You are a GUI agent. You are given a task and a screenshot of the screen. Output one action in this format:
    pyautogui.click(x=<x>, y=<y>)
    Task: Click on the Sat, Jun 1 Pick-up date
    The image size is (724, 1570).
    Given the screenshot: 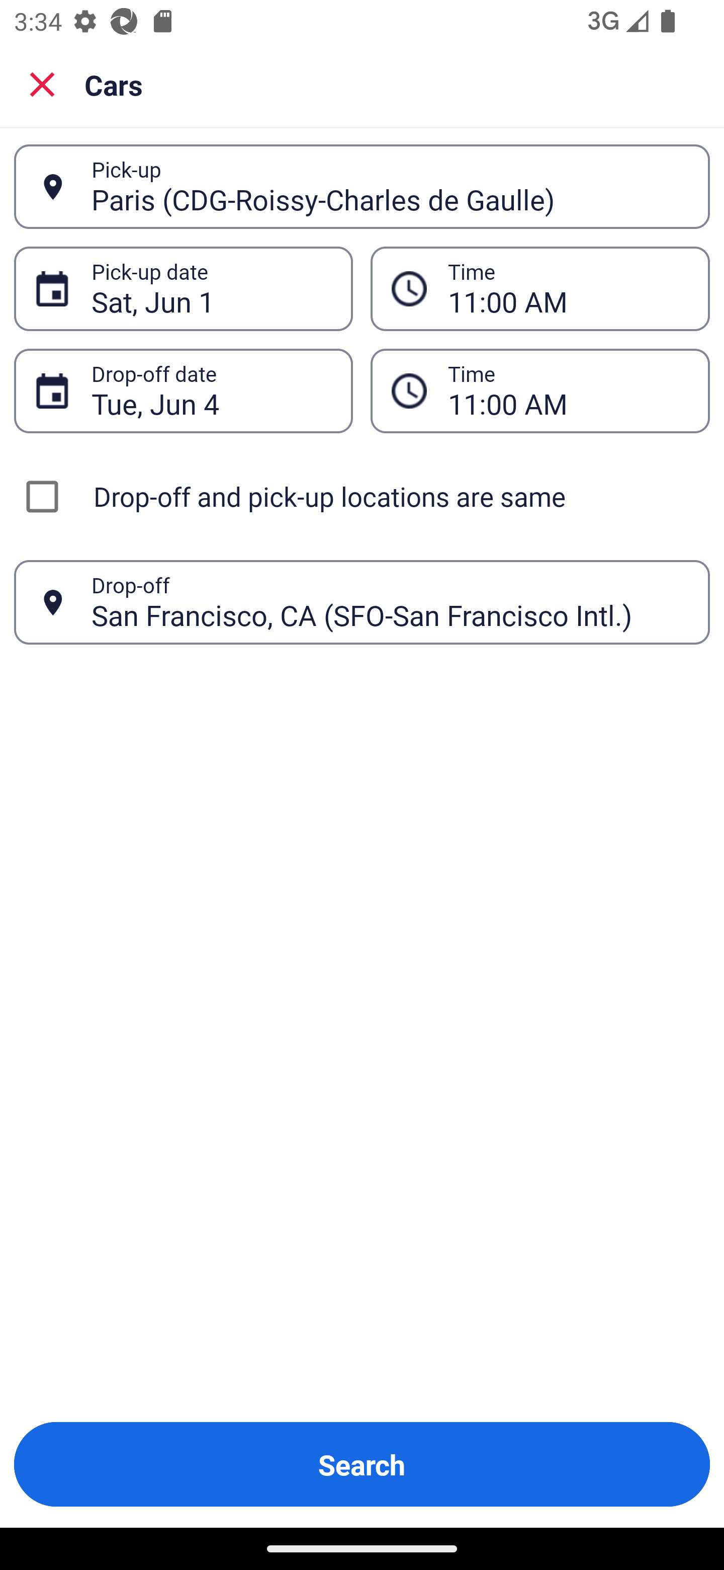 What is the action you would take?
    pyautogui.click(x=183, y=289)
    